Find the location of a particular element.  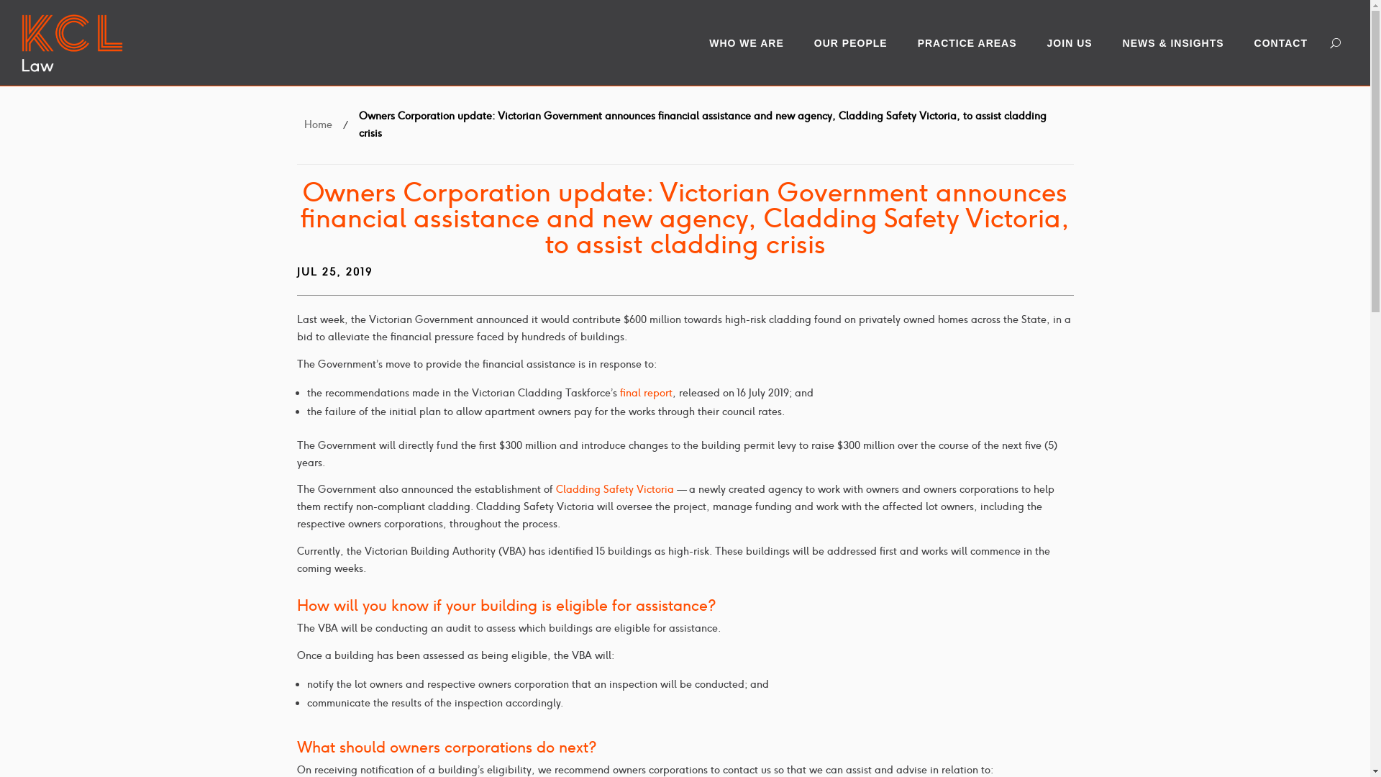

WHO WE ARE is located at coordinates (754, 43).